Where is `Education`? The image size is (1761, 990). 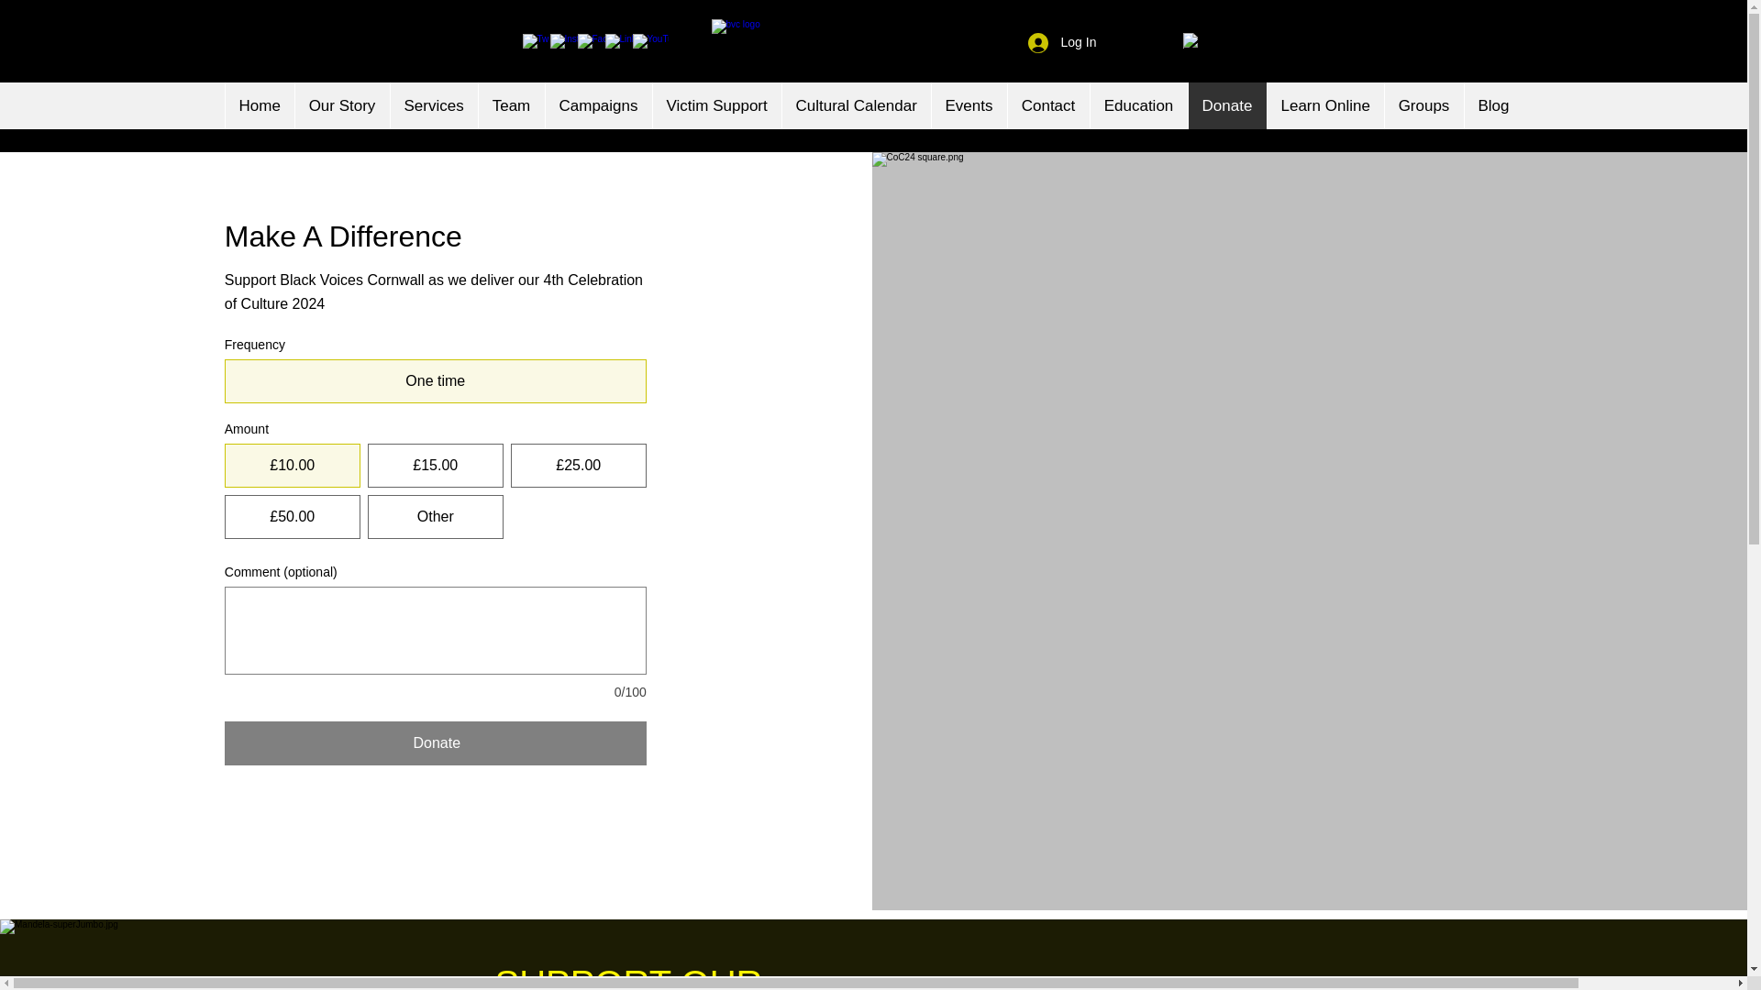 Education is located at coordinates (1138, 105).